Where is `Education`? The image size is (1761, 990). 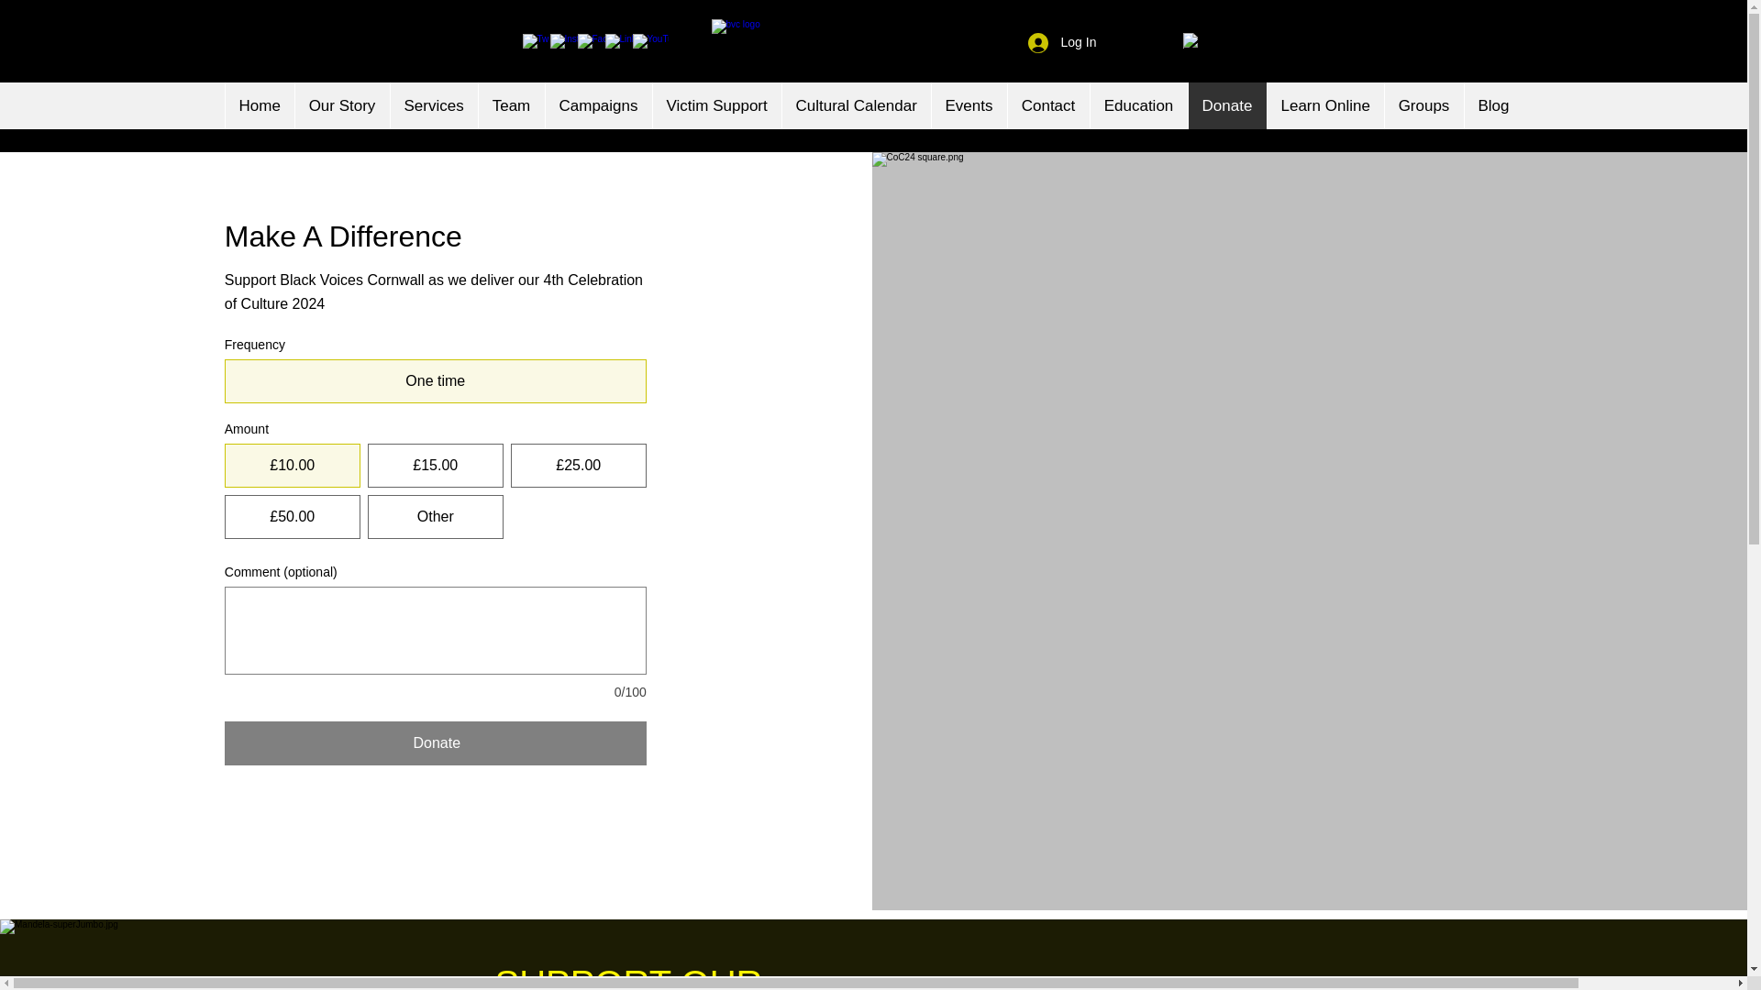 Education is located at coordinates (1138, 105).